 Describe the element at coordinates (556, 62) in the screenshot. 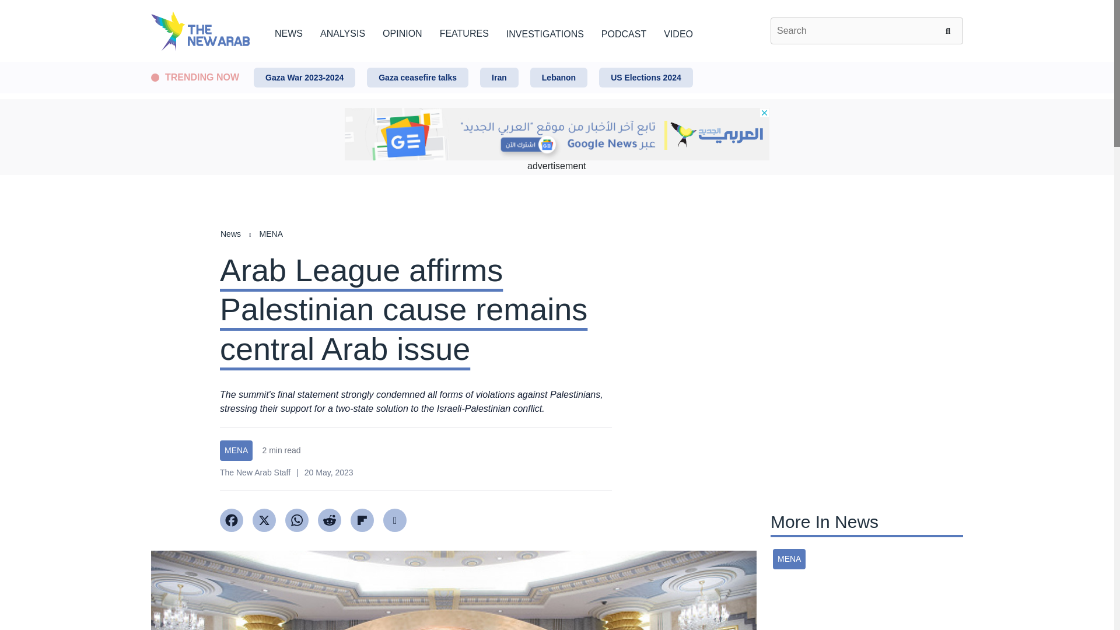

I see `Skip to main content` at that location.